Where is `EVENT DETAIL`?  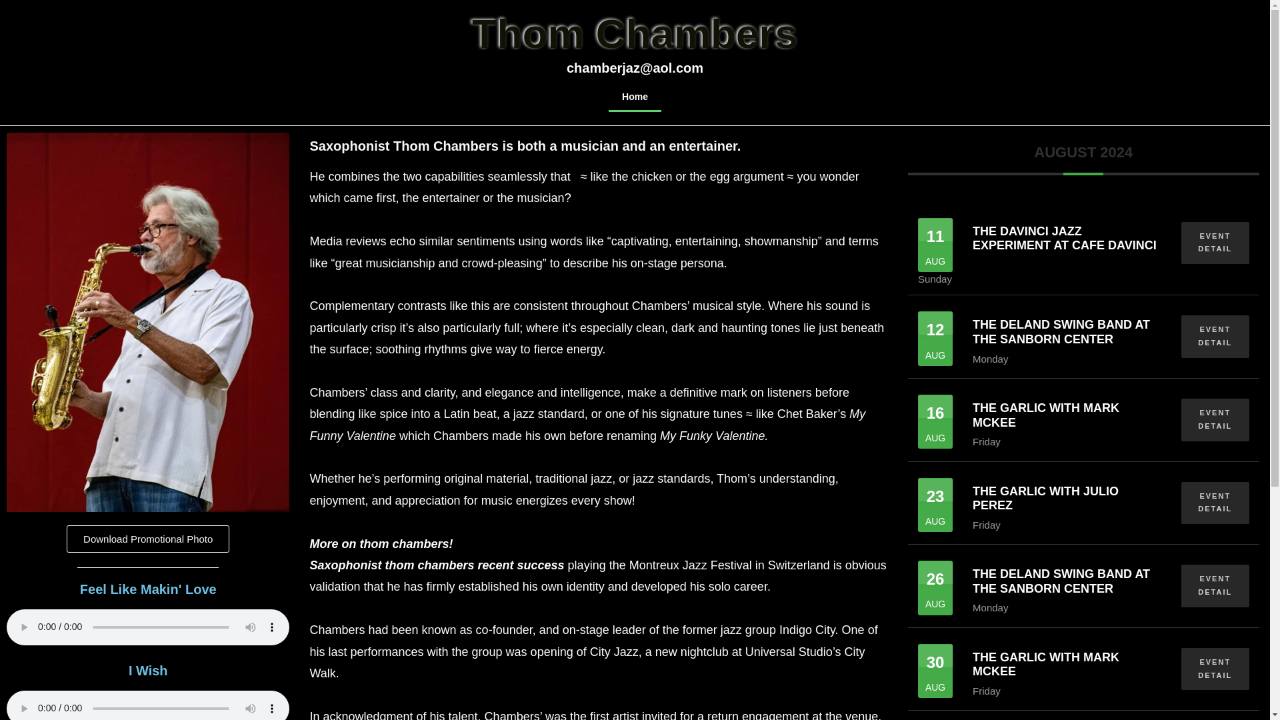
EVENT DETAIL is located at coordinates (1215, 669).